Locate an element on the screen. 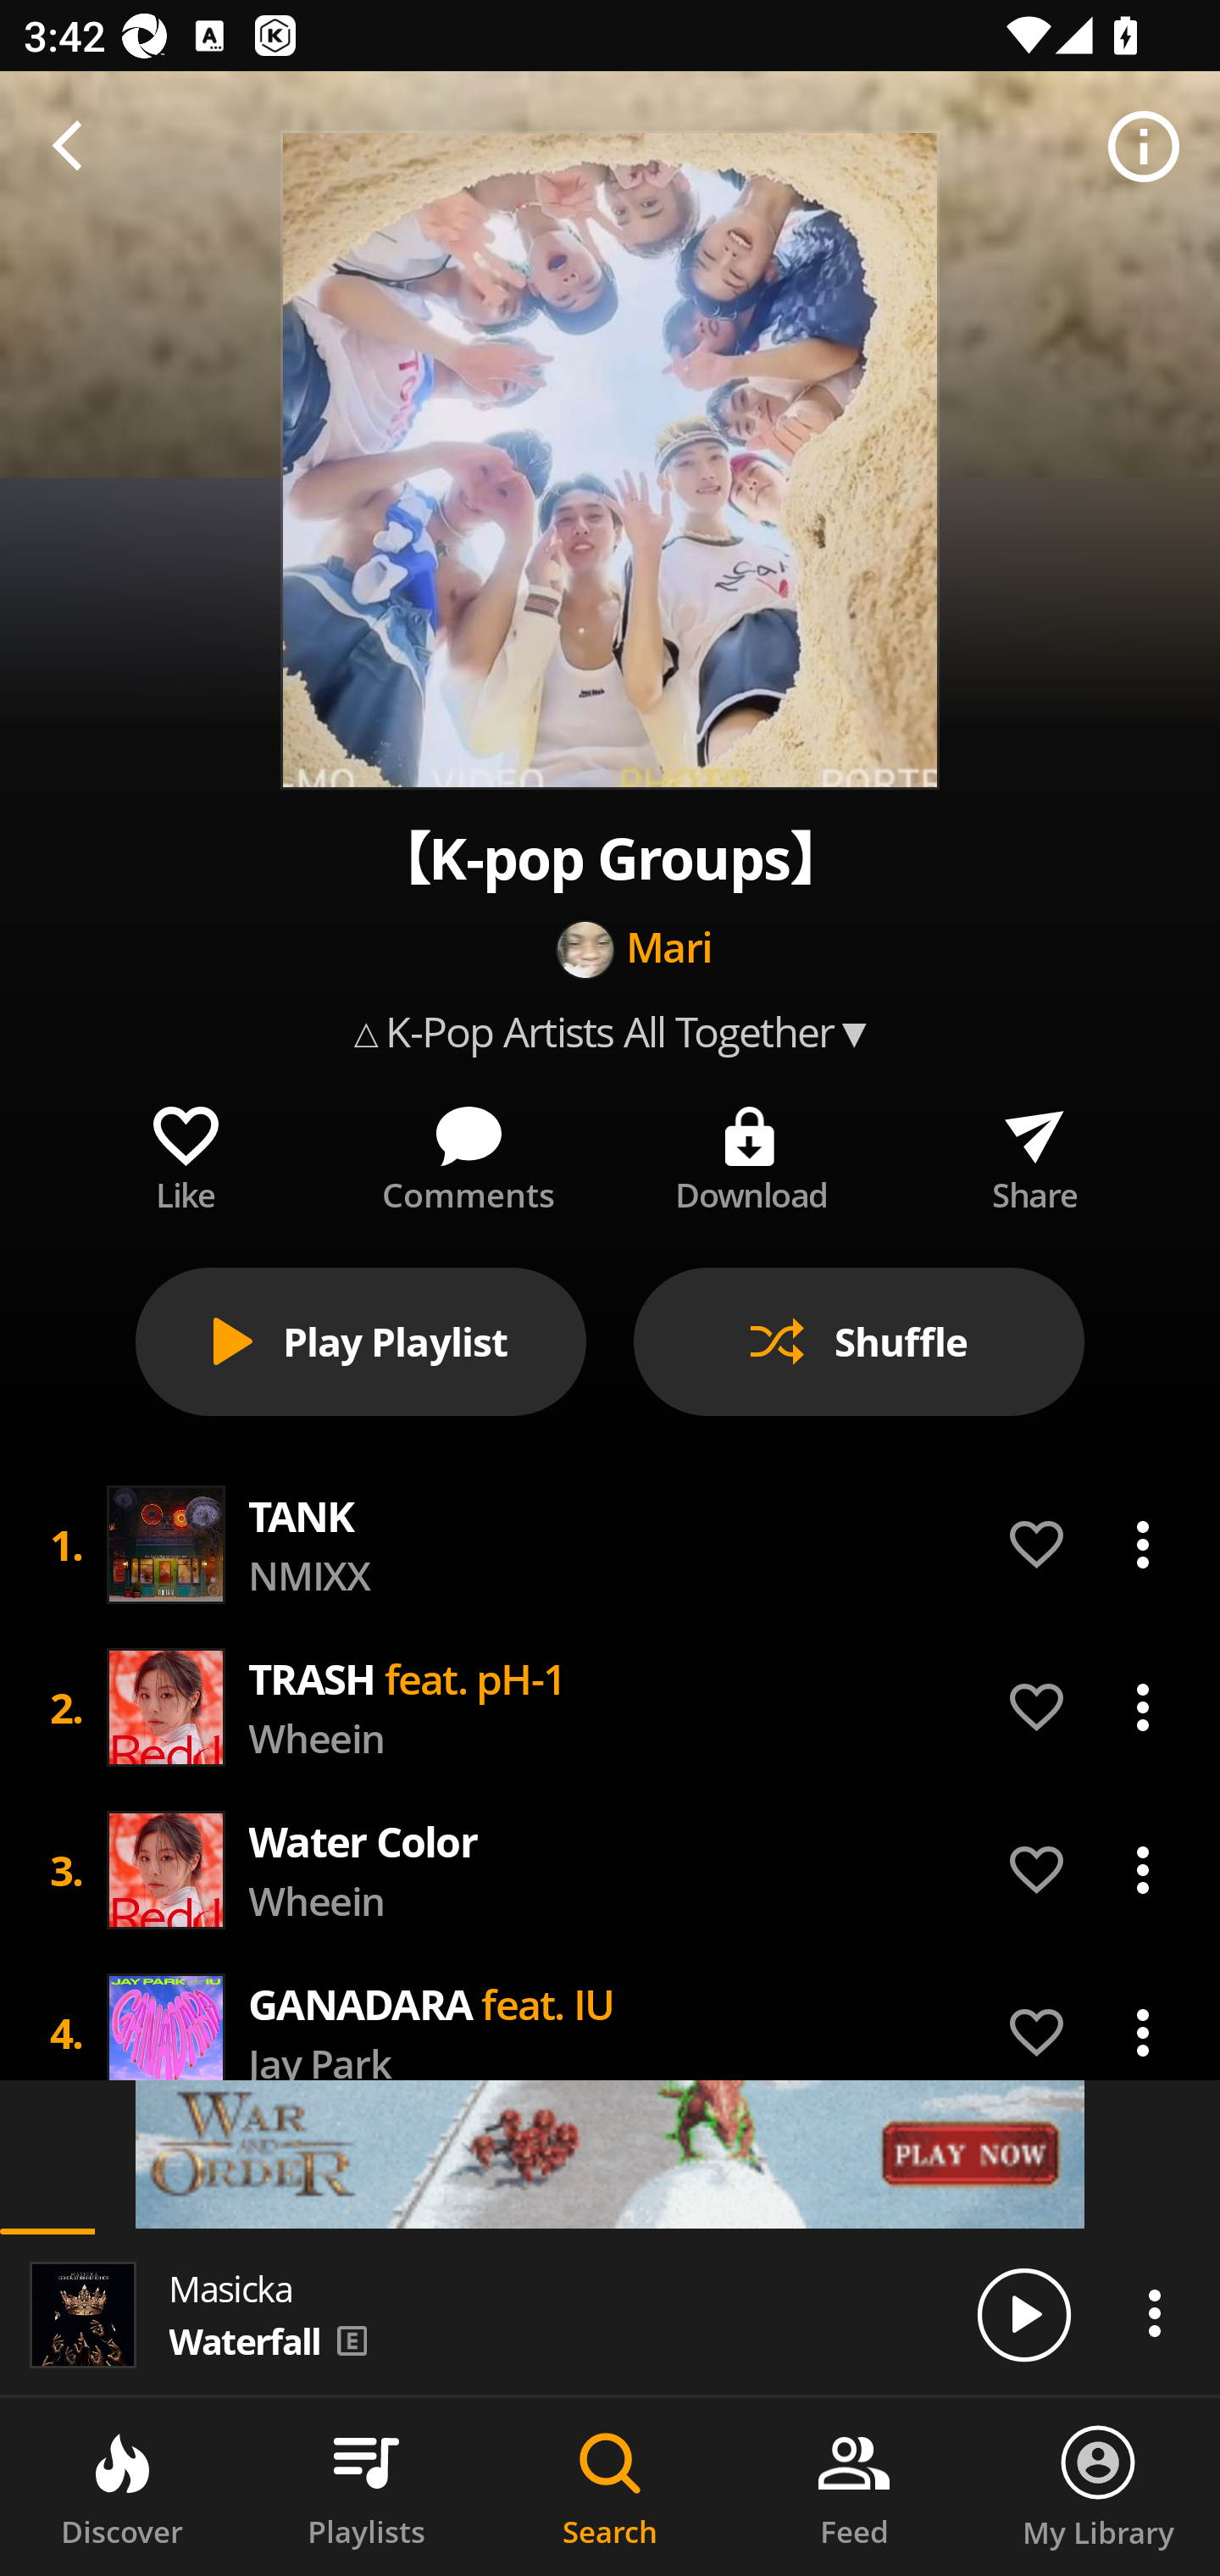 The height and width of the screenshot is (2576, 1220). Actions is located at coordinates (1142, 1869).